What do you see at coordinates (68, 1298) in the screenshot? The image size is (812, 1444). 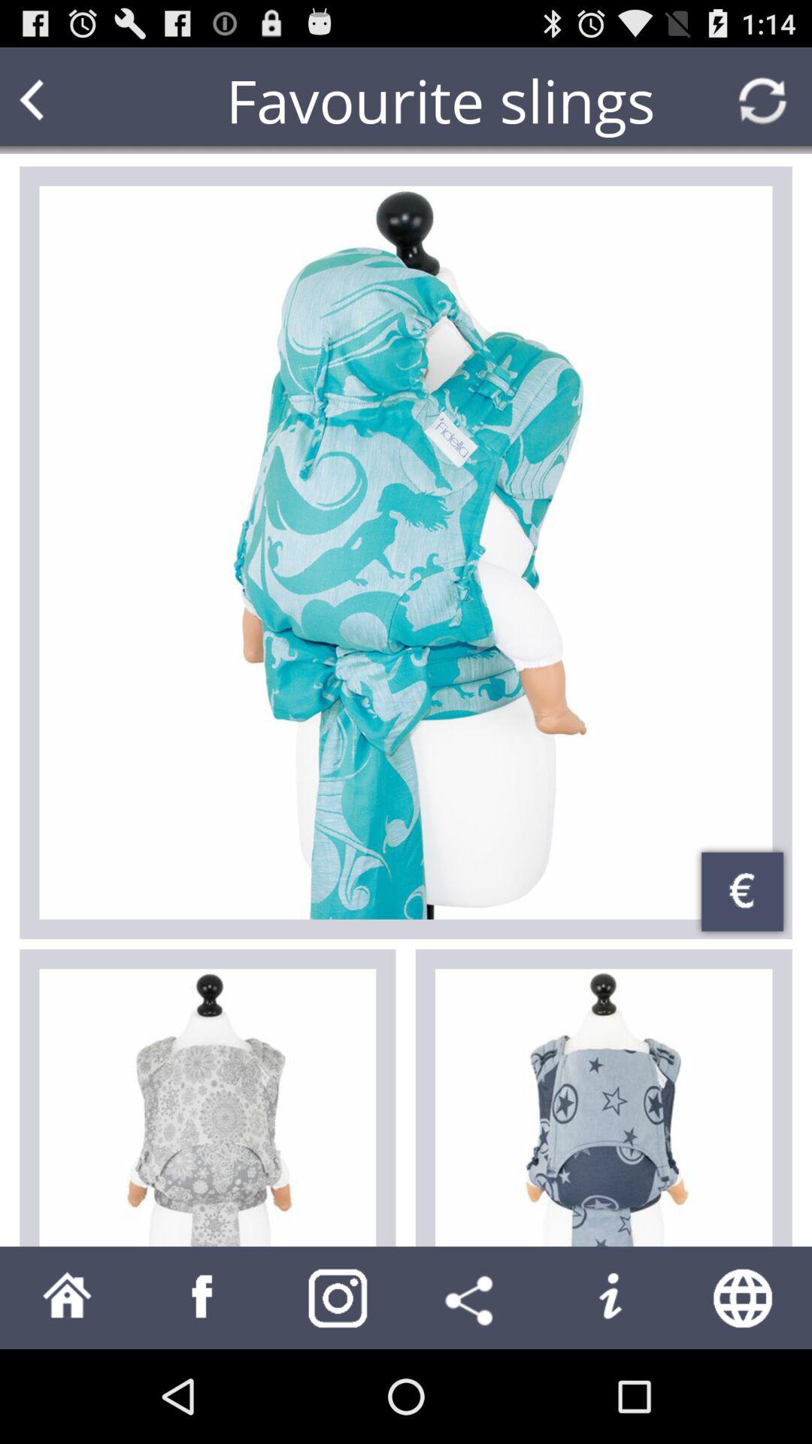 I see `go home` at bounding box center [68, 1298].